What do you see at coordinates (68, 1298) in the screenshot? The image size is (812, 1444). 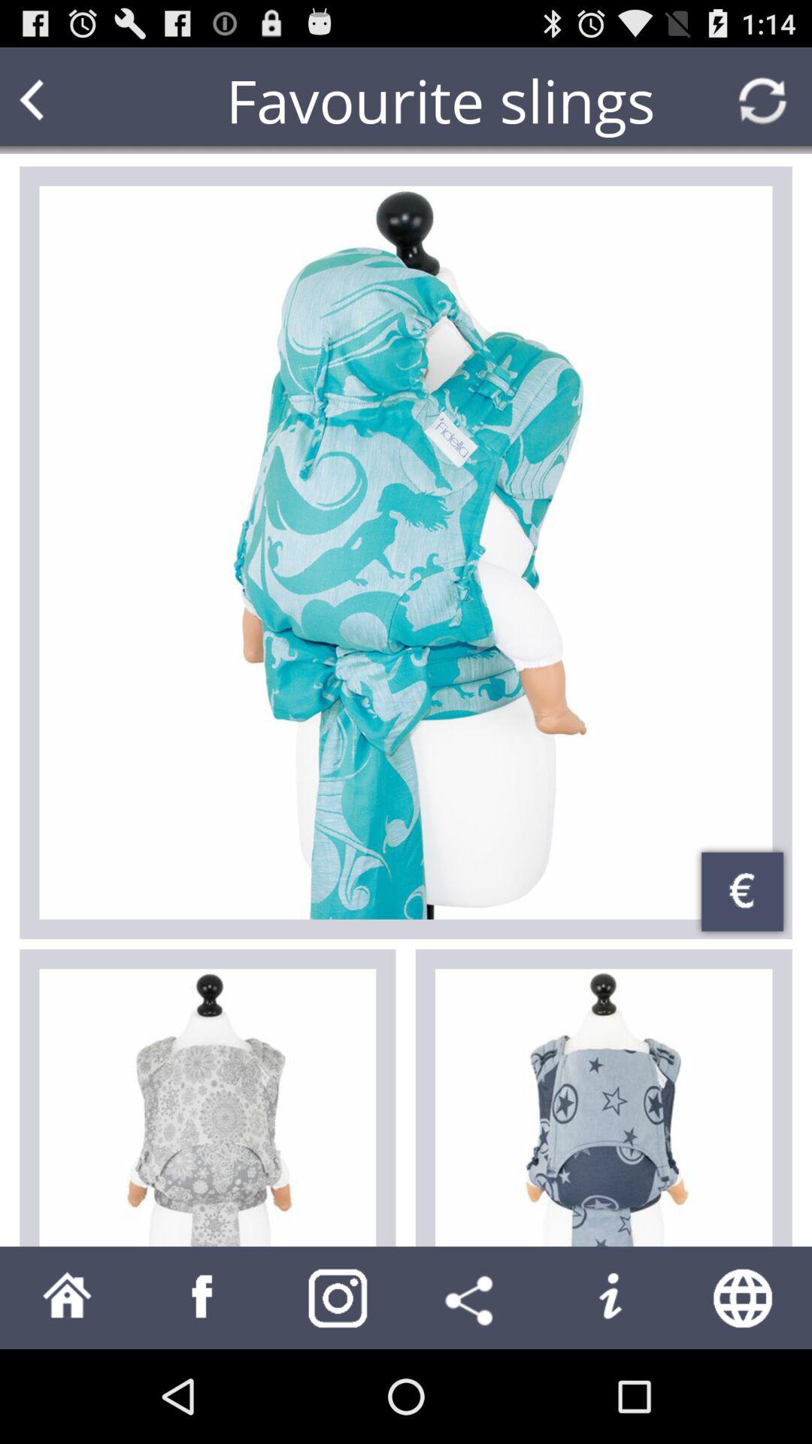 I see `go home` at bounding box center [68, 1298].